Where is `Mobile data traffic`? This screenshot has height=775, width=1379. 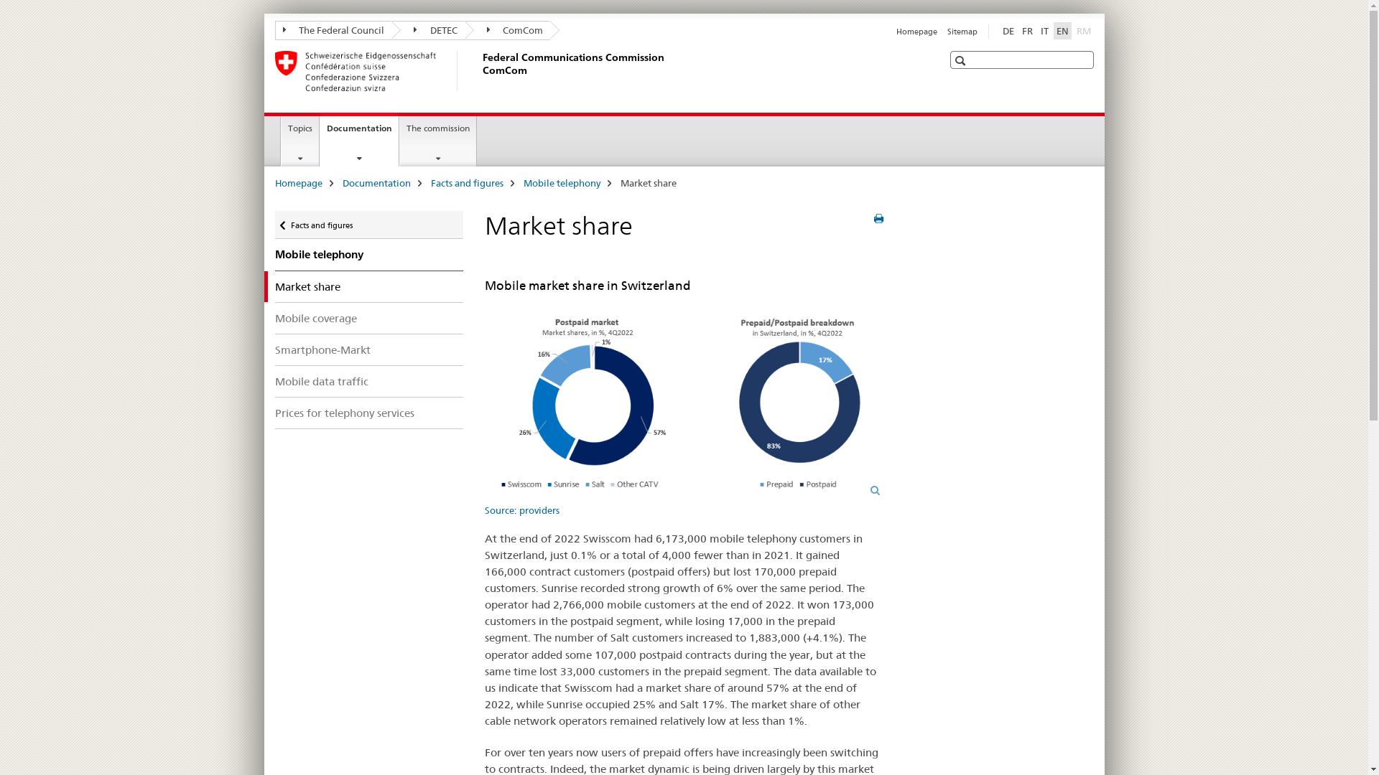 Mobile data traffic is located at coordinates (369, 382).